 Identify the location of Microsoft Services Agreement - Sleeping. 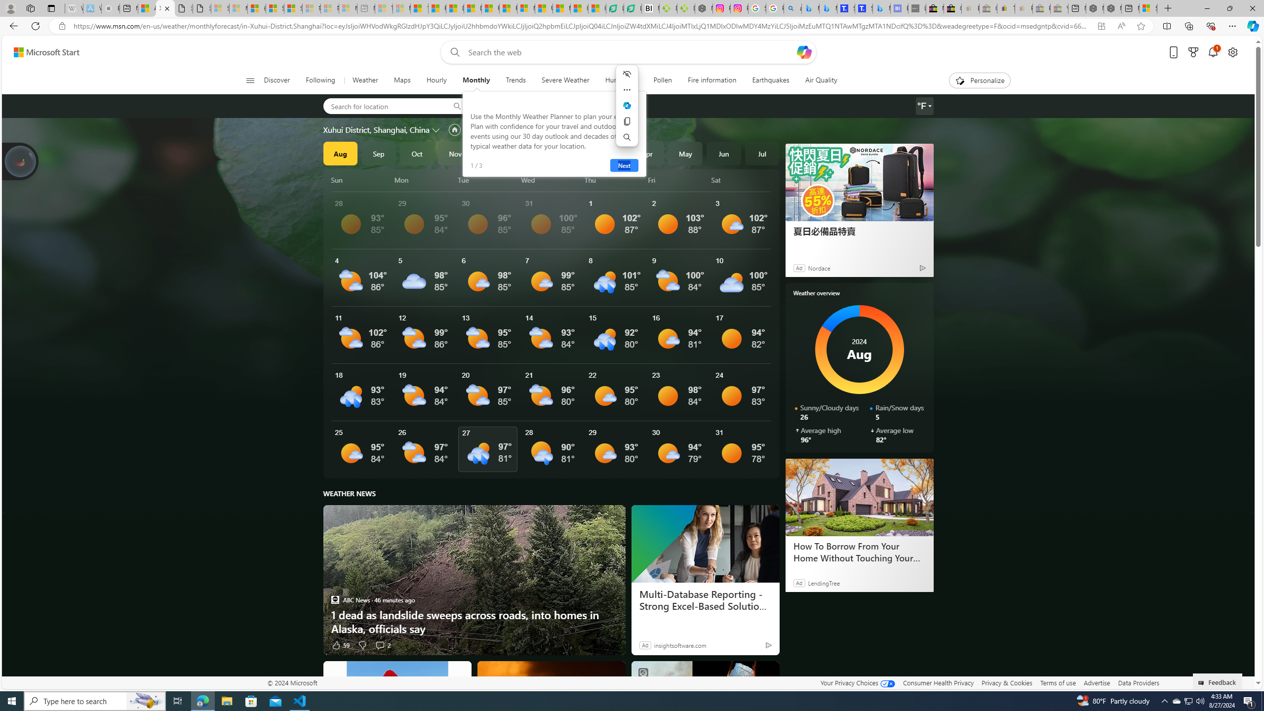
(238, 8).